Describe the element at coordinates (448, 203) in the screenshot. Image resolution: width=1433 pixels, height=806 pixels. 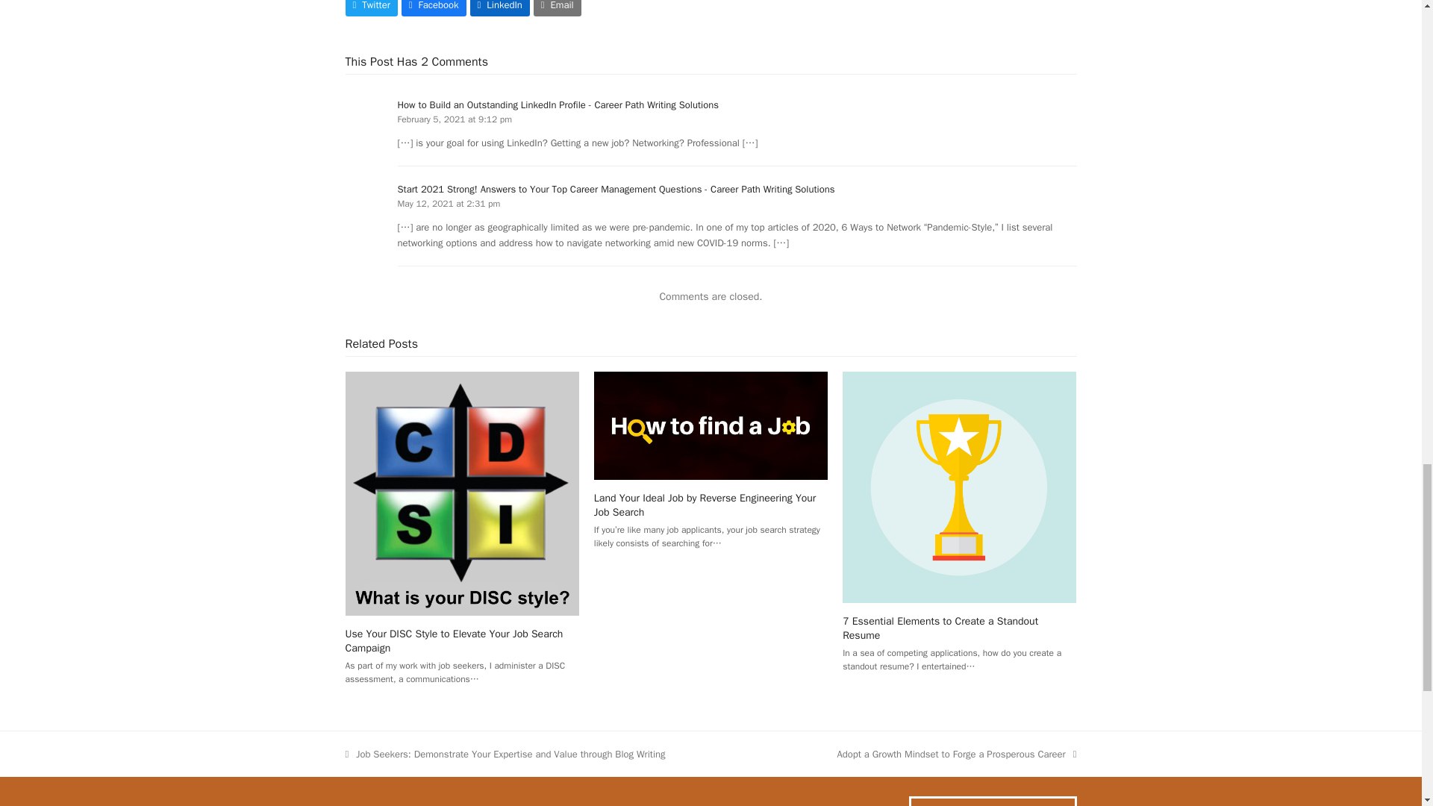
I see `May 12, 2021 at 2:31 pm` at that location.